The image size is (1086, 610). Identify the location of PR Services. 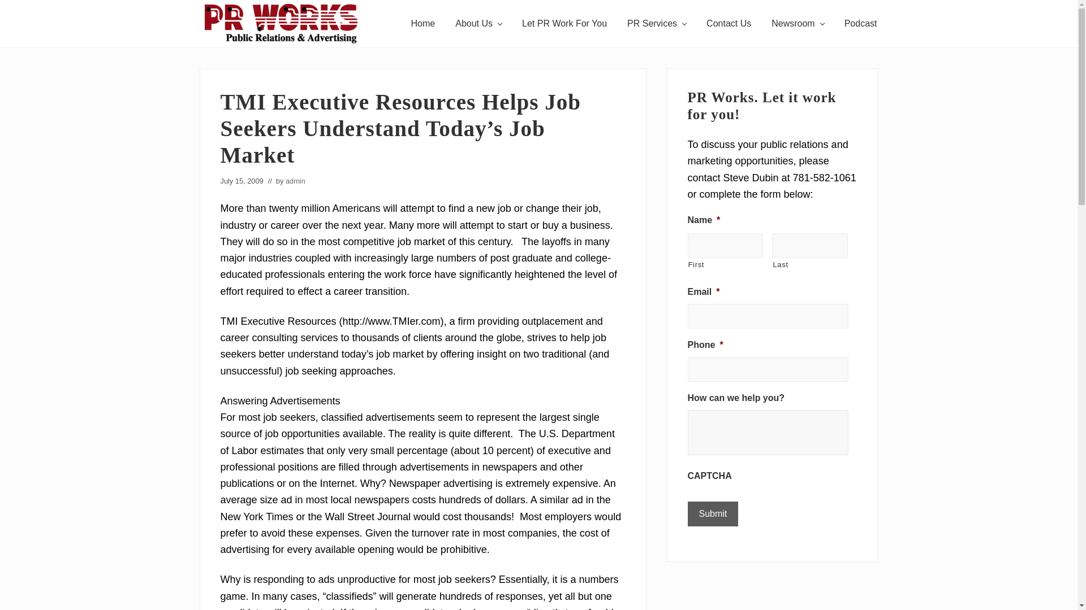
(656, 24).